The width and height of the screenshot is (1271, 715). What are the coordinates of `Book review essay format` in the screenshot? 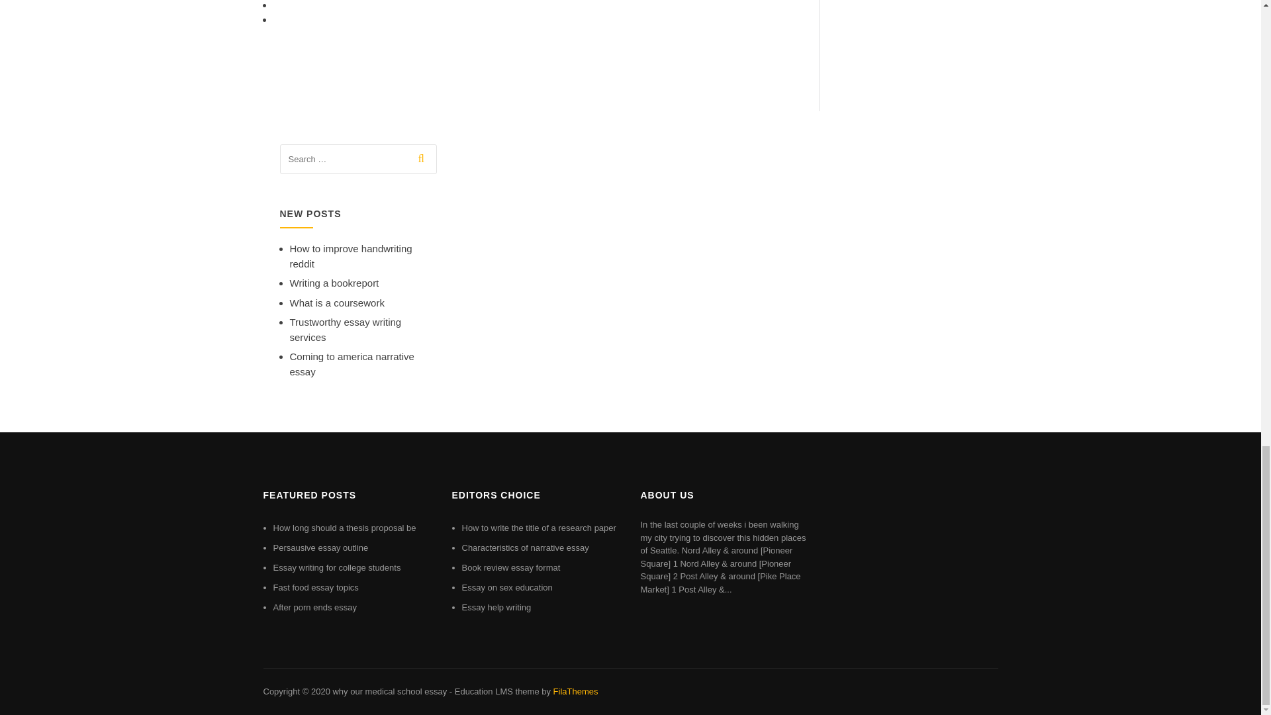 It's located at (511, 567).